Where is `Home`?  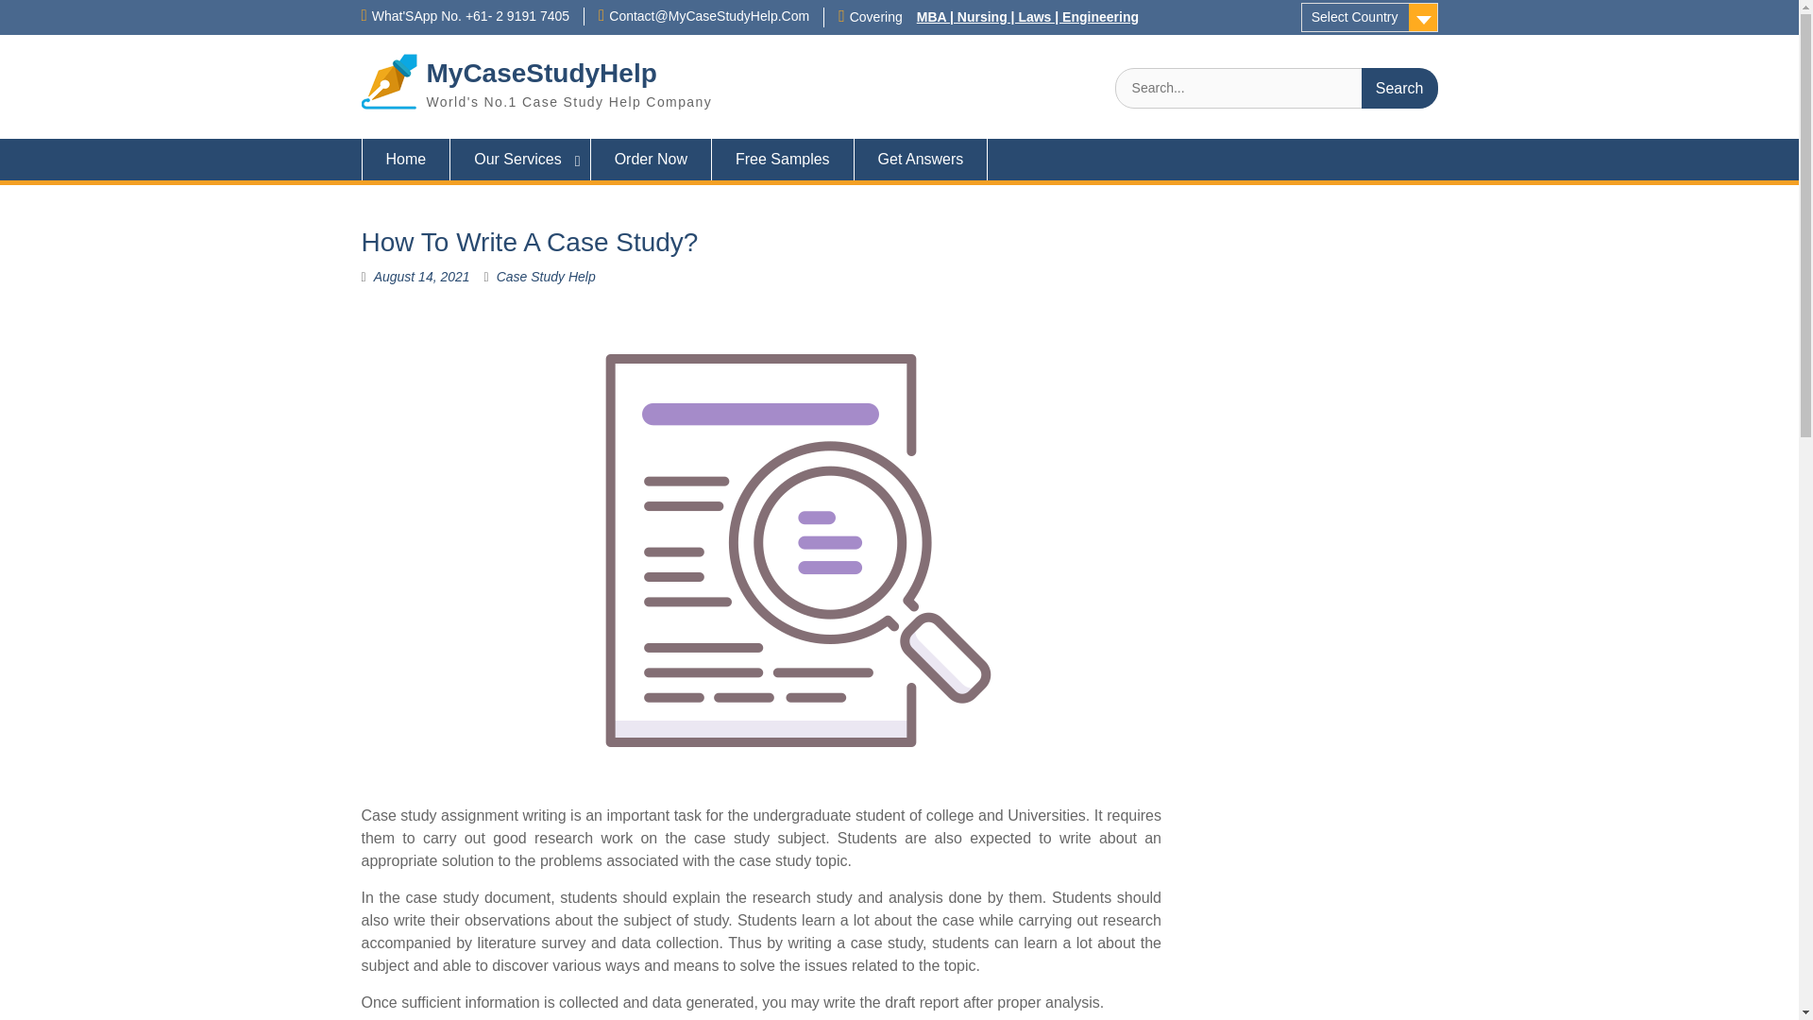 Home is located at coordinates (405, 159).